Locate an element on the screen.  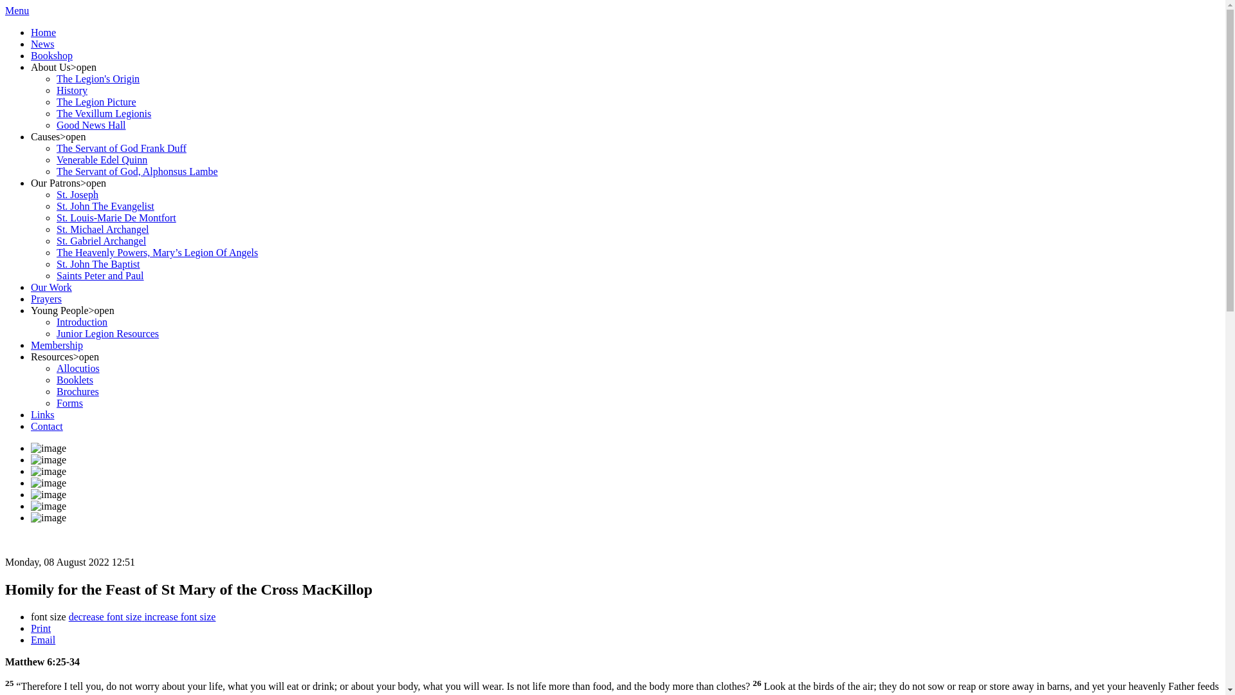
Menu is located at coordinates (17, 10).